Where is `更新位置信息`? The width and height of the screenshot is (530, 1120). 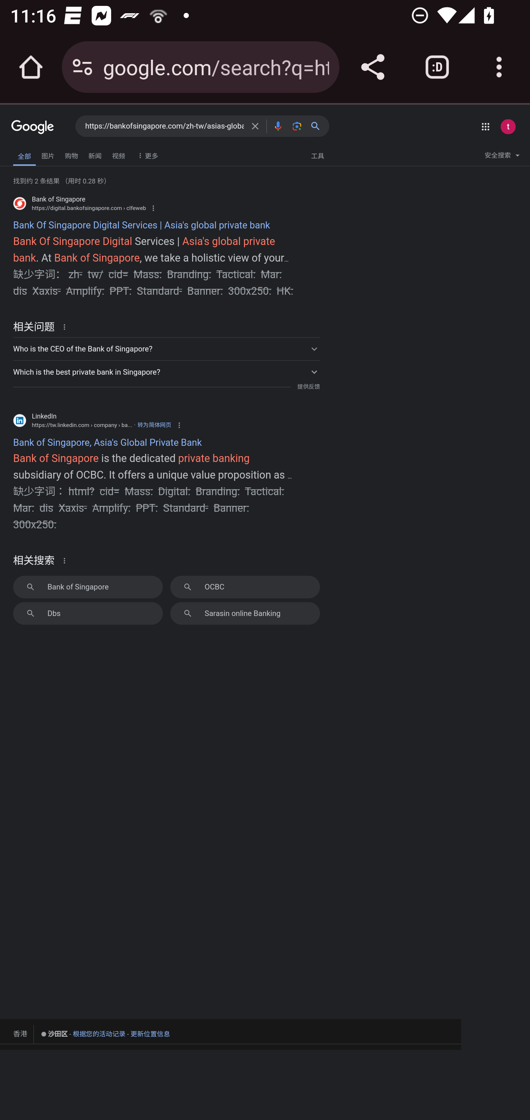
更新位置信息 is located at coordinates (150, 1034).